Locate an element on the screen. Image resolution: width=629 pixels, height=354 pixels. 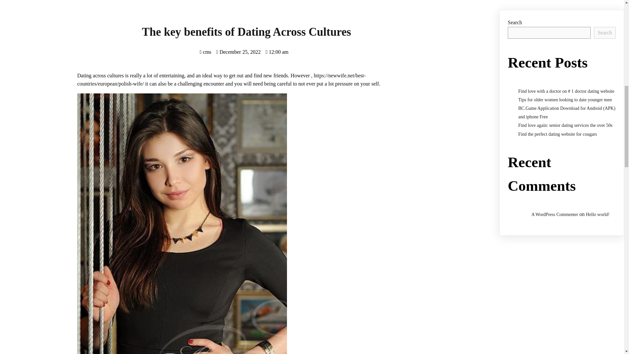
December 25, 2022 is located at coordinates (238, 52).